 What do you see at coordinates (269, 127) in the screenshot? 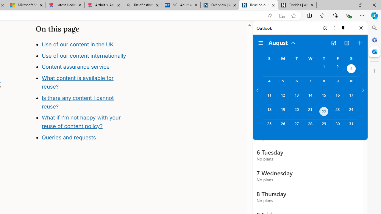
I see `Sunday, August 25, 2024. ` at bounding box center [269, 127].